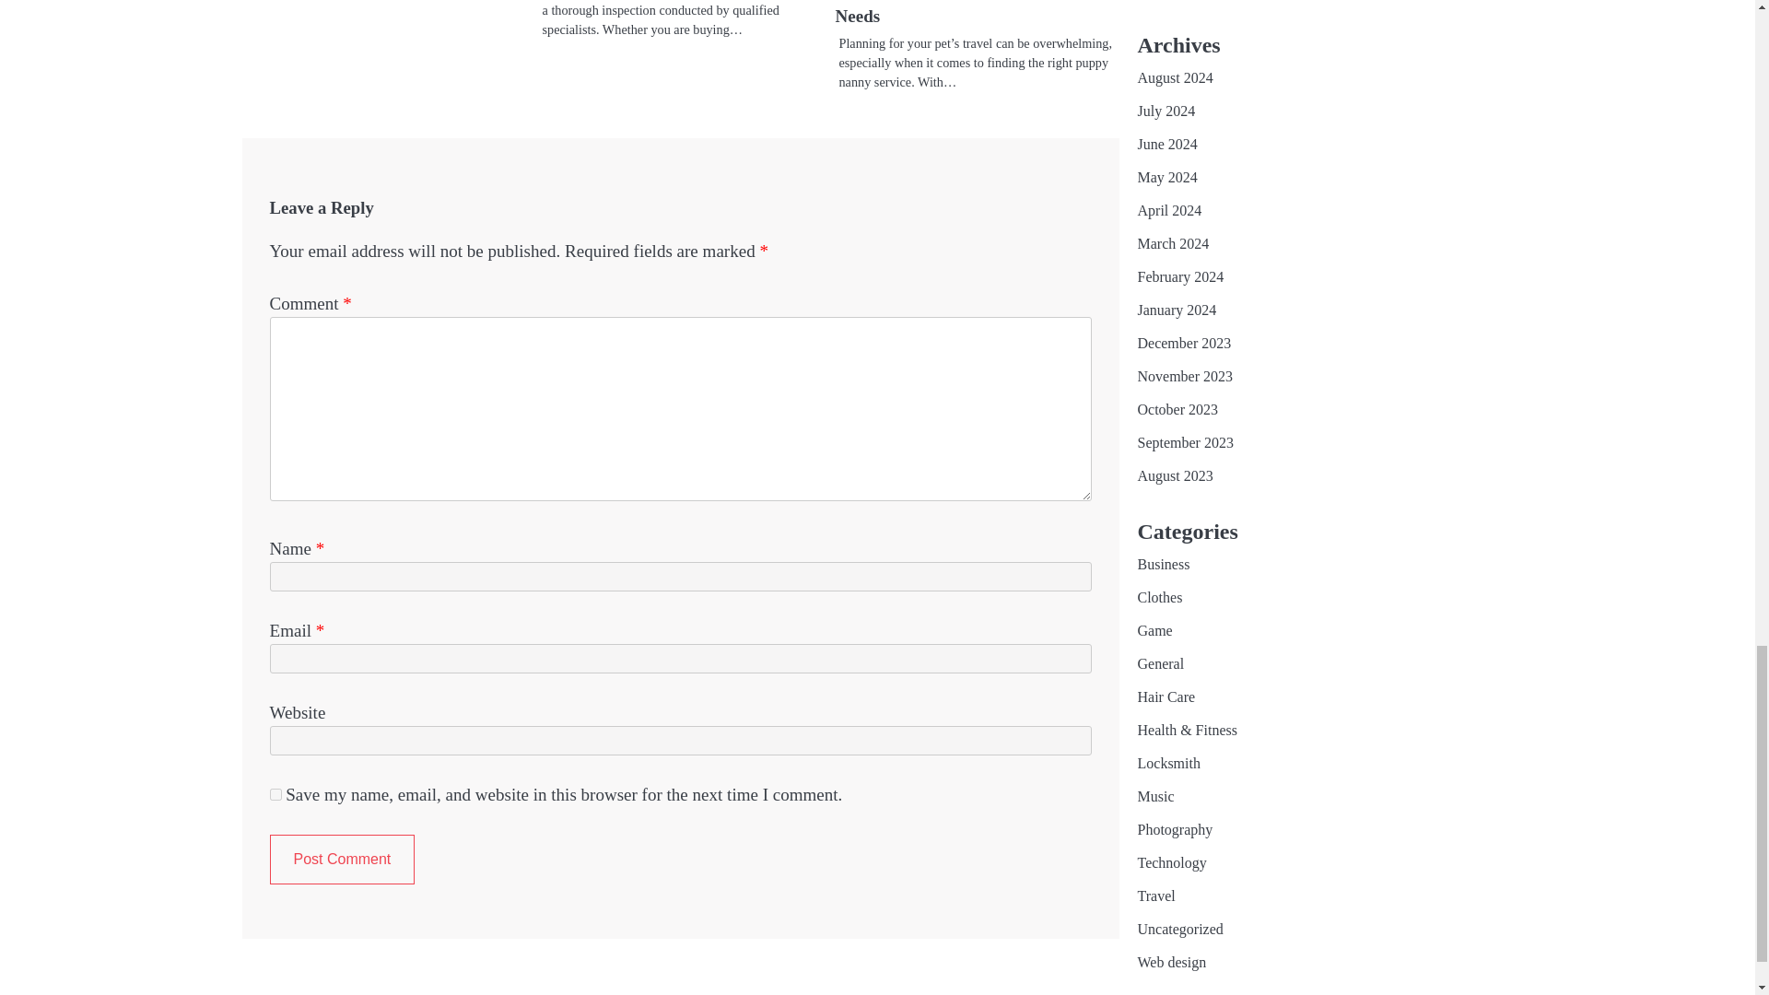  What do you see at coordinates (341, 860) in the screenshot?
I see `Post Comment` at bounding box center [341, 860].